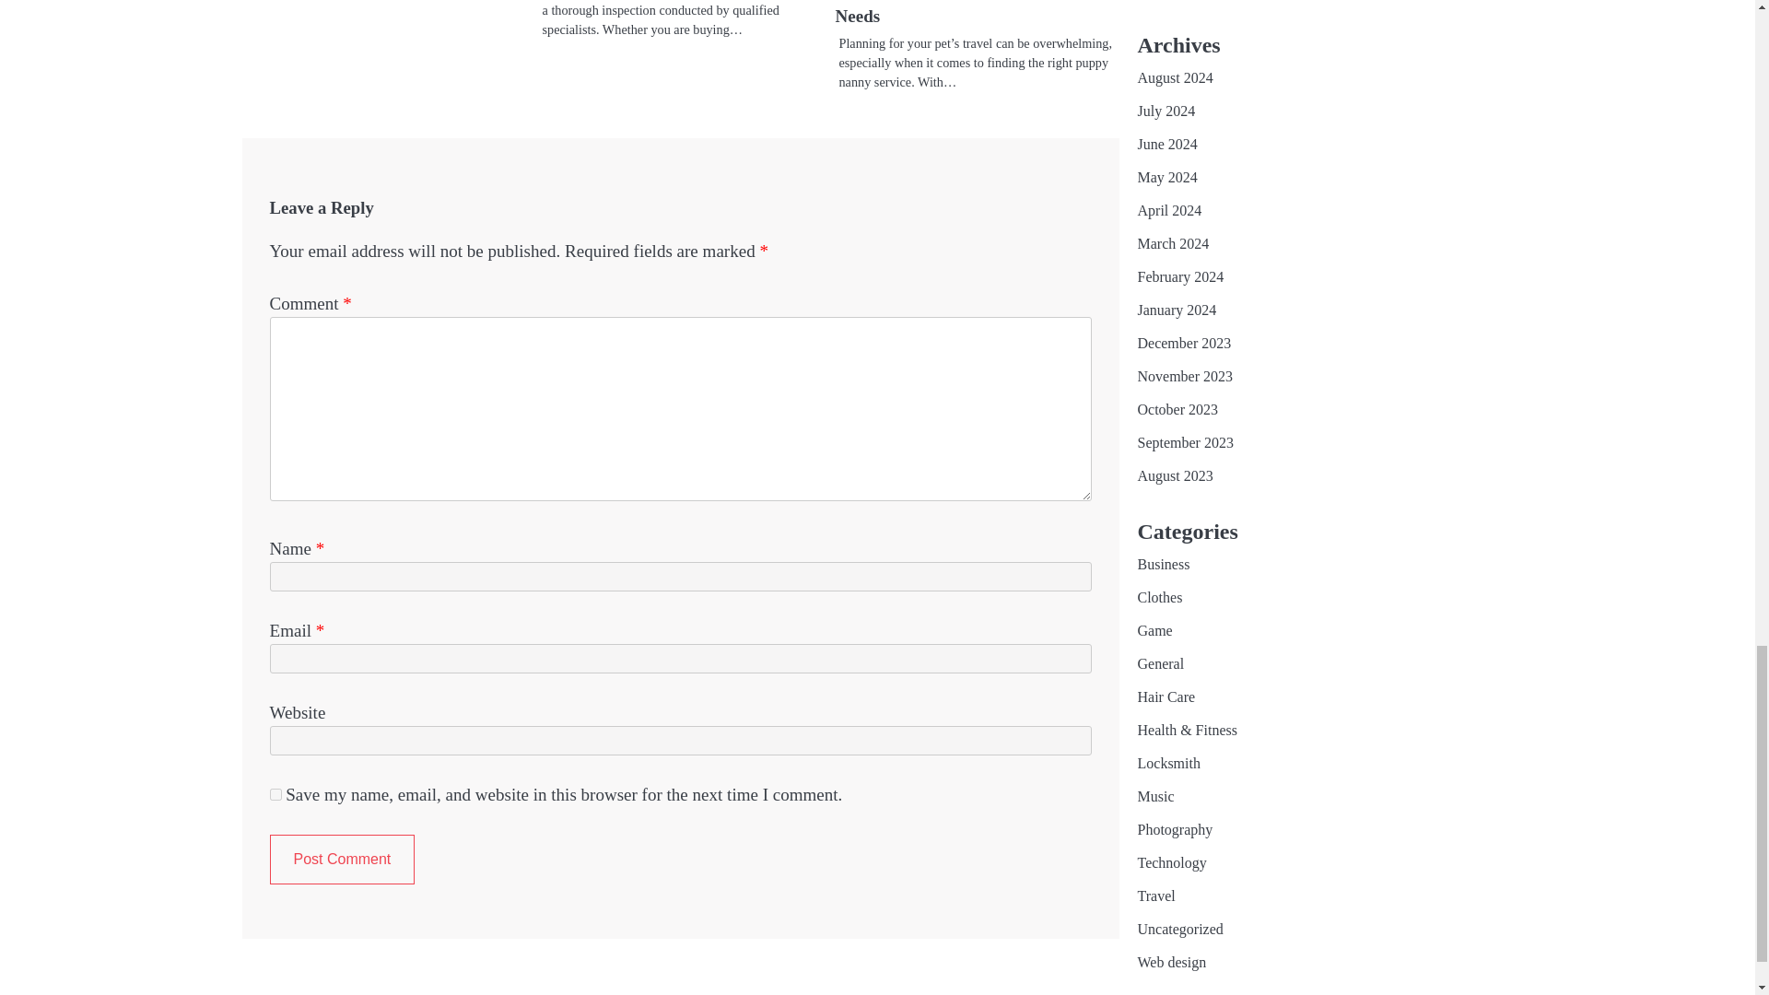  What do you see at coordinates (341, 860) in the screenshot?
I see `Post Comment` at bounding box center [341, 860].